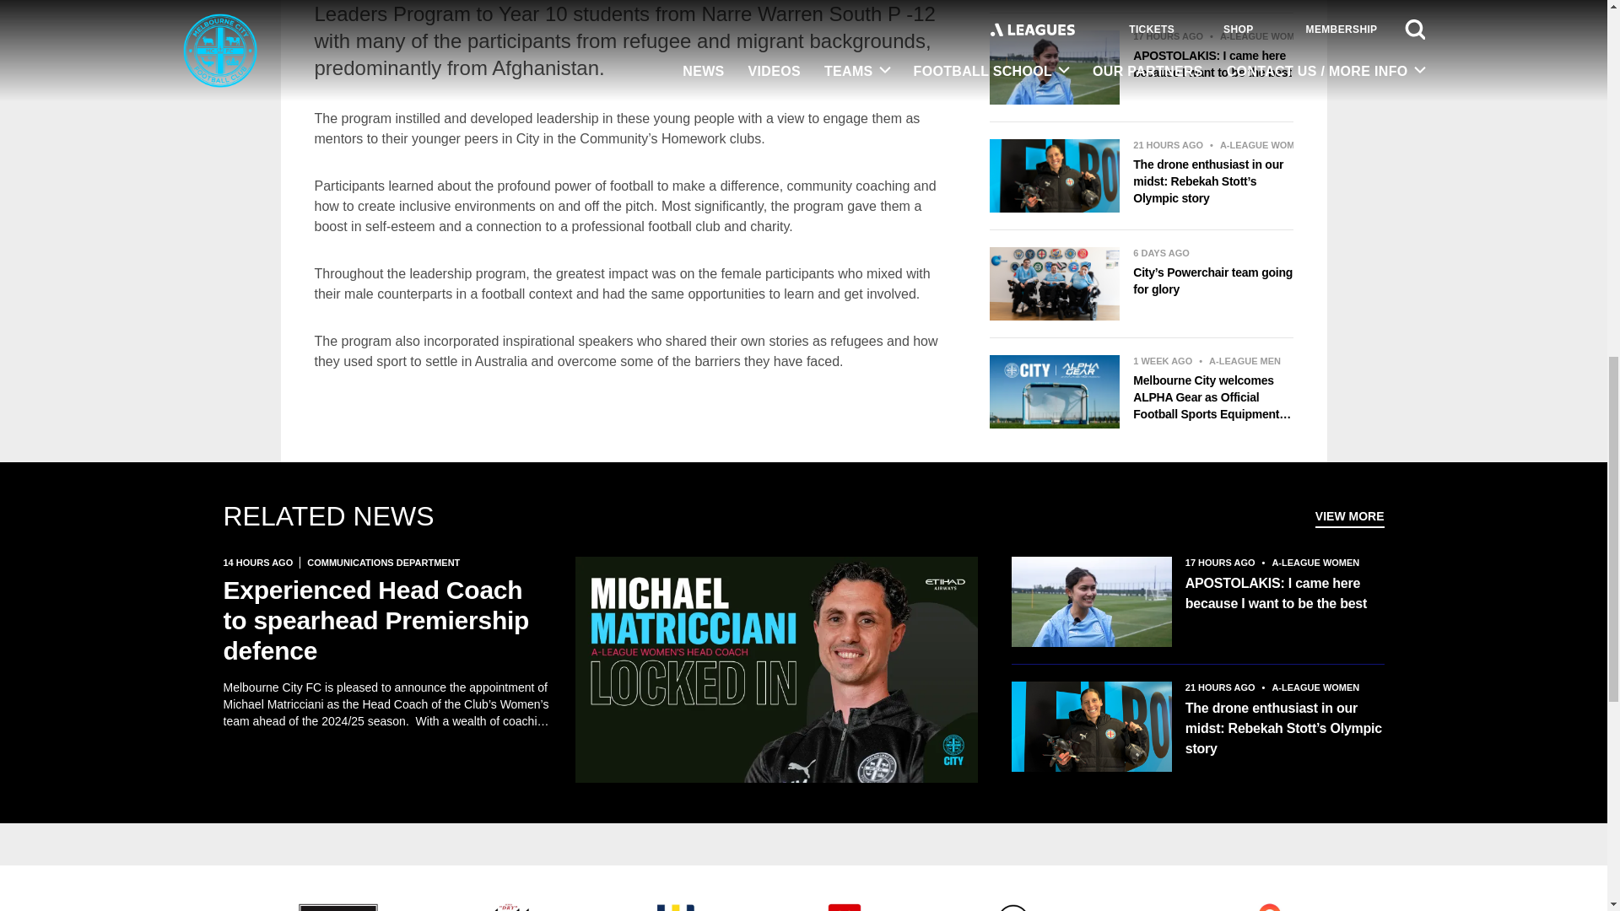  What do you see at coordinates (337, 904) in the screenshot?
I see `Etihad Airways` at bounding box center [337, 904].